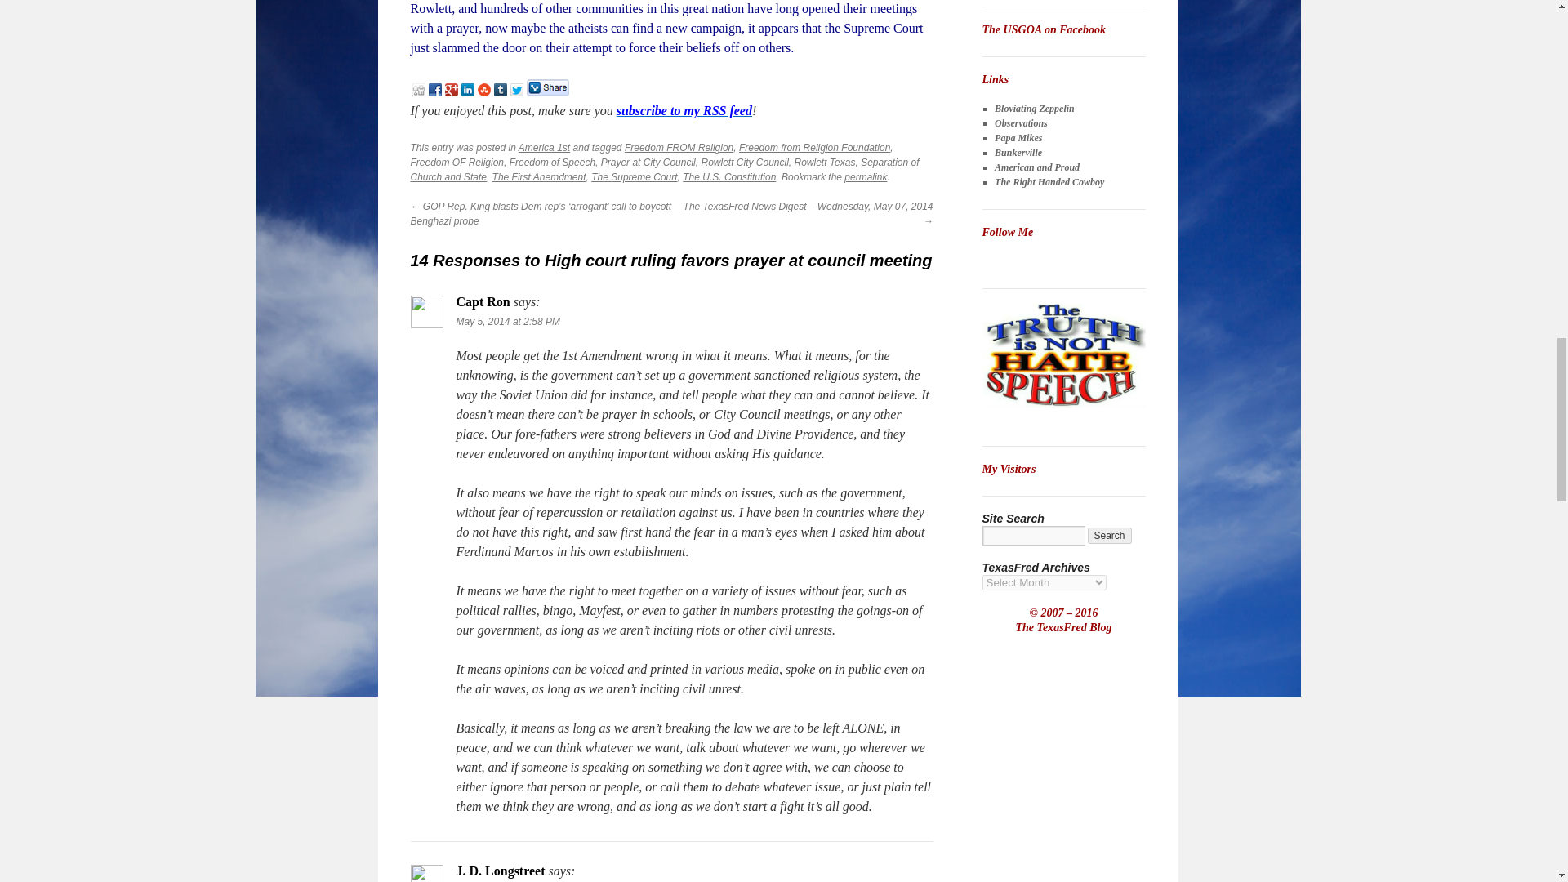 This screenshot has width=1568, height=882. What do you see at coordinates (664, 170) in the screenshot?
I see `Separation of Church and State` at bounding box center [664, 170].